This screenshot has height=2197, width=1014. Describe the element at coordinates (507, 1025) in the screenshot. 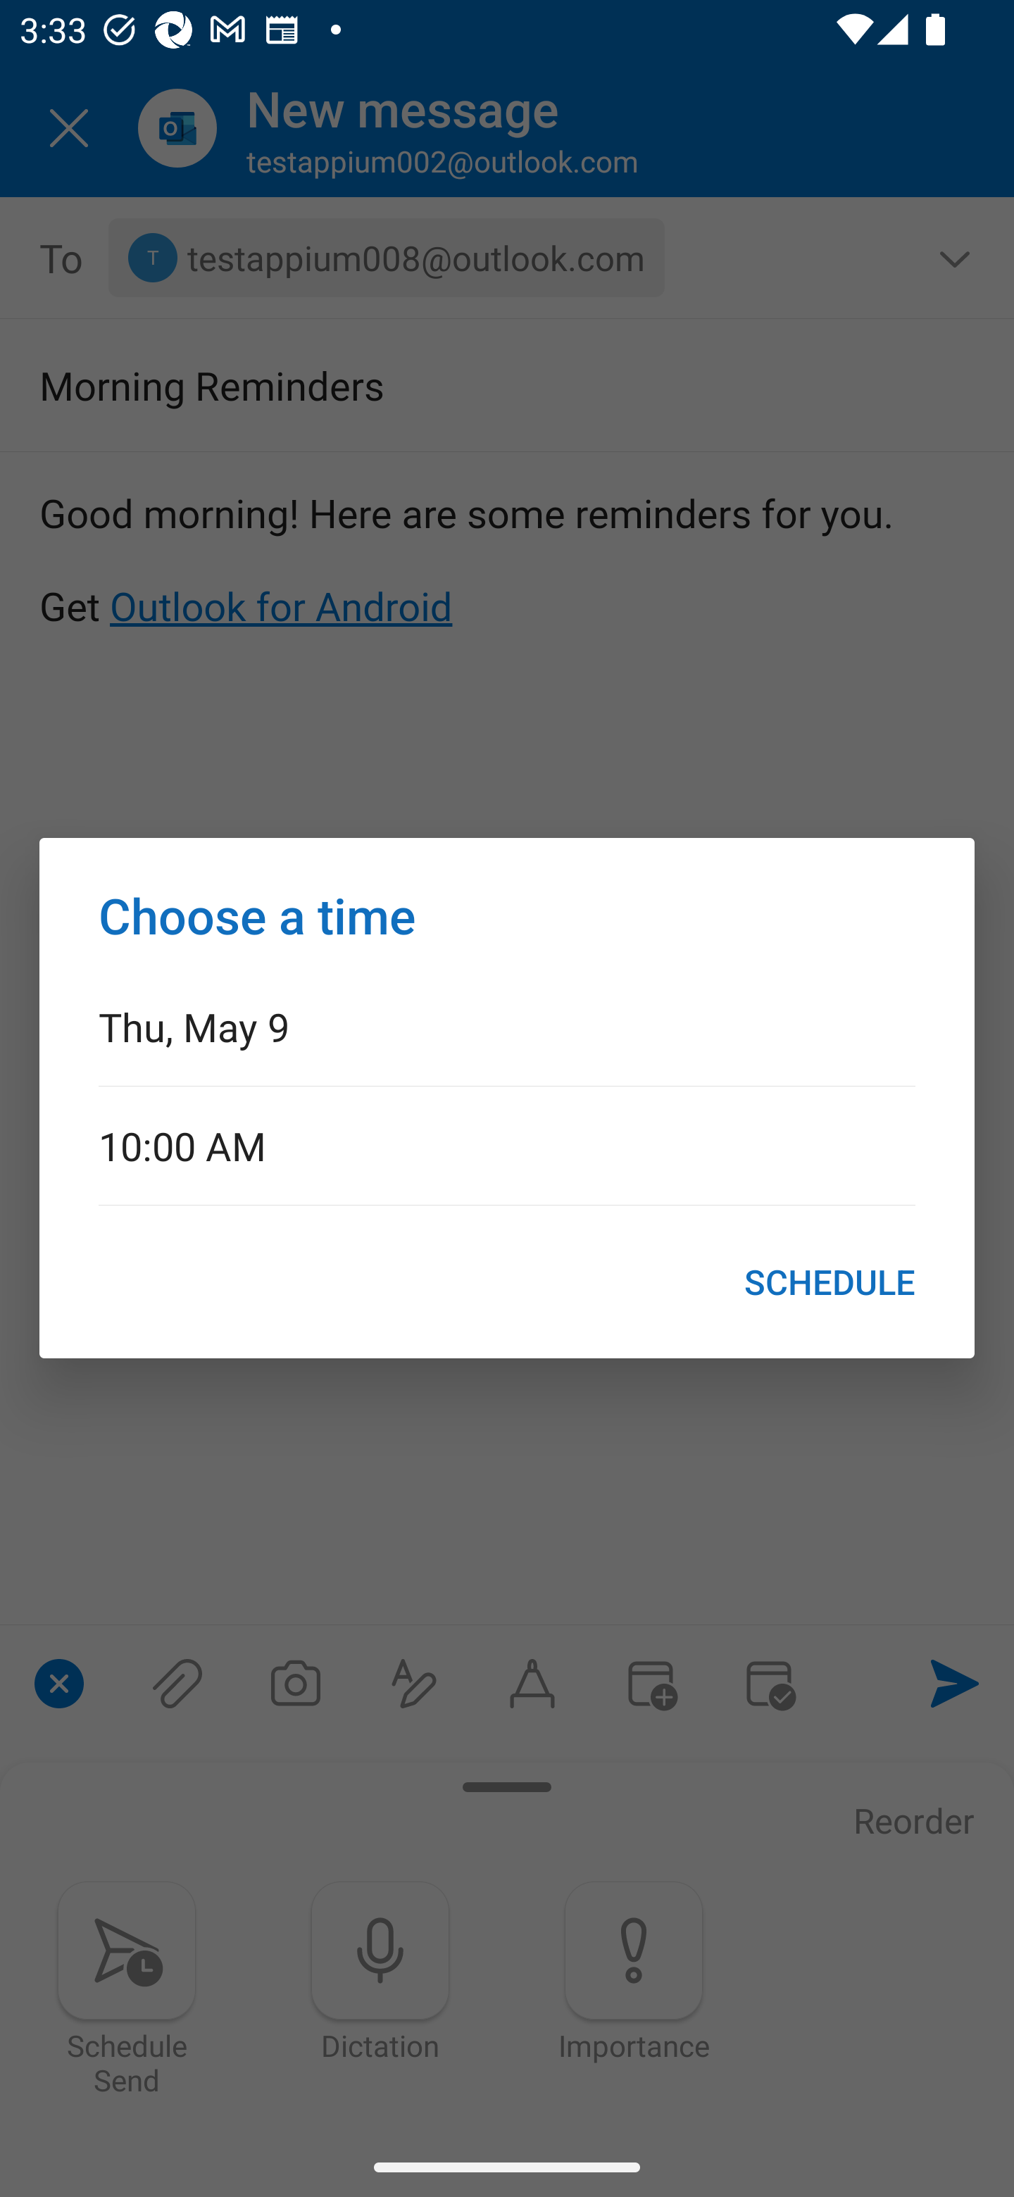

I see `Thu, May 9 Choose date Thu, May 9` at that location.